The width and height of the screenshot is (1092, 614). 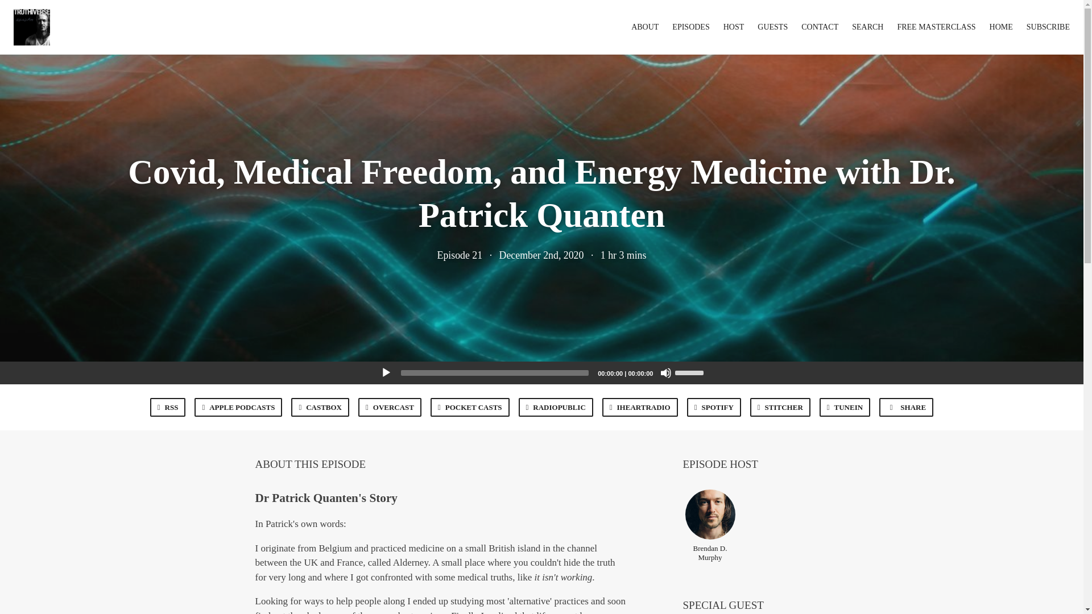 I want to click on SUBSCRIBE, so click(x=1048, y=27).